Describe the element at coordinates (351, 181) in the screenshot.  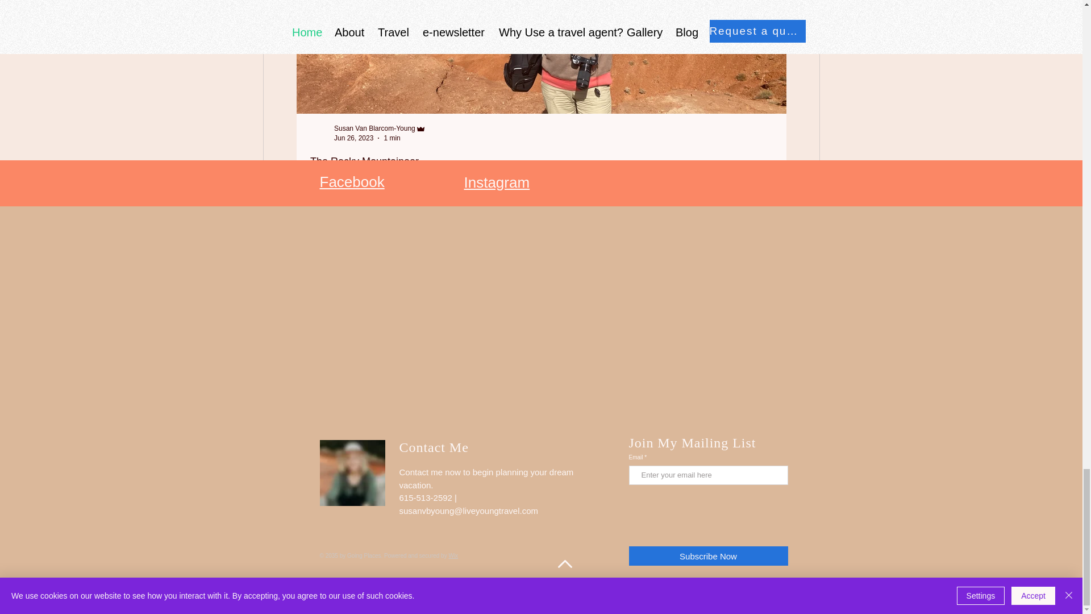
I see `Instagram` at that location.